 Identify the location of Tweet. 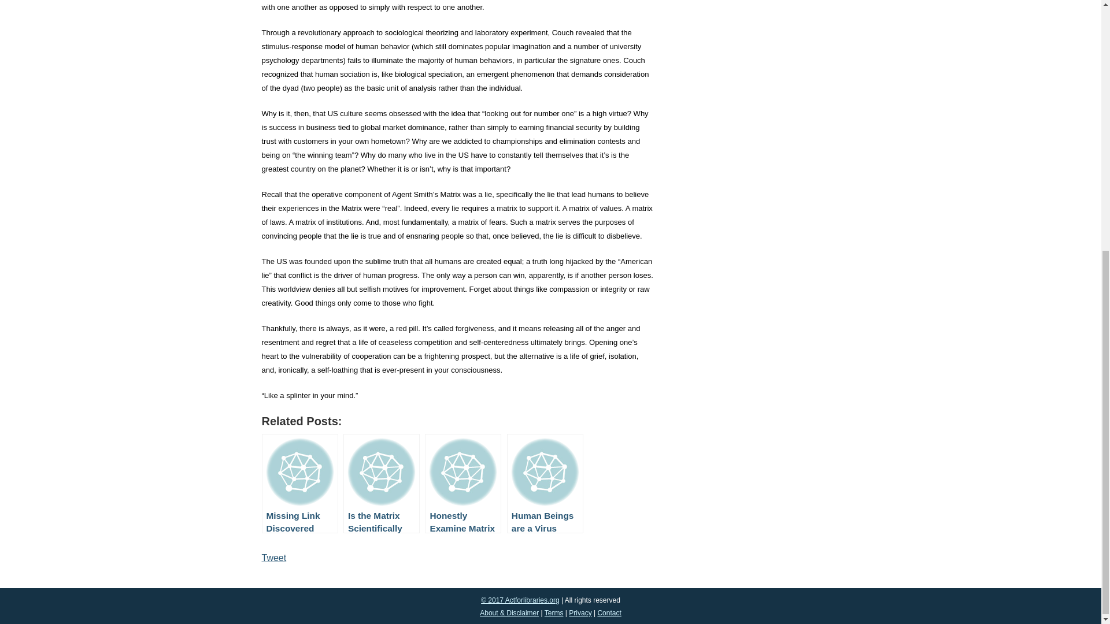
(273, 558).